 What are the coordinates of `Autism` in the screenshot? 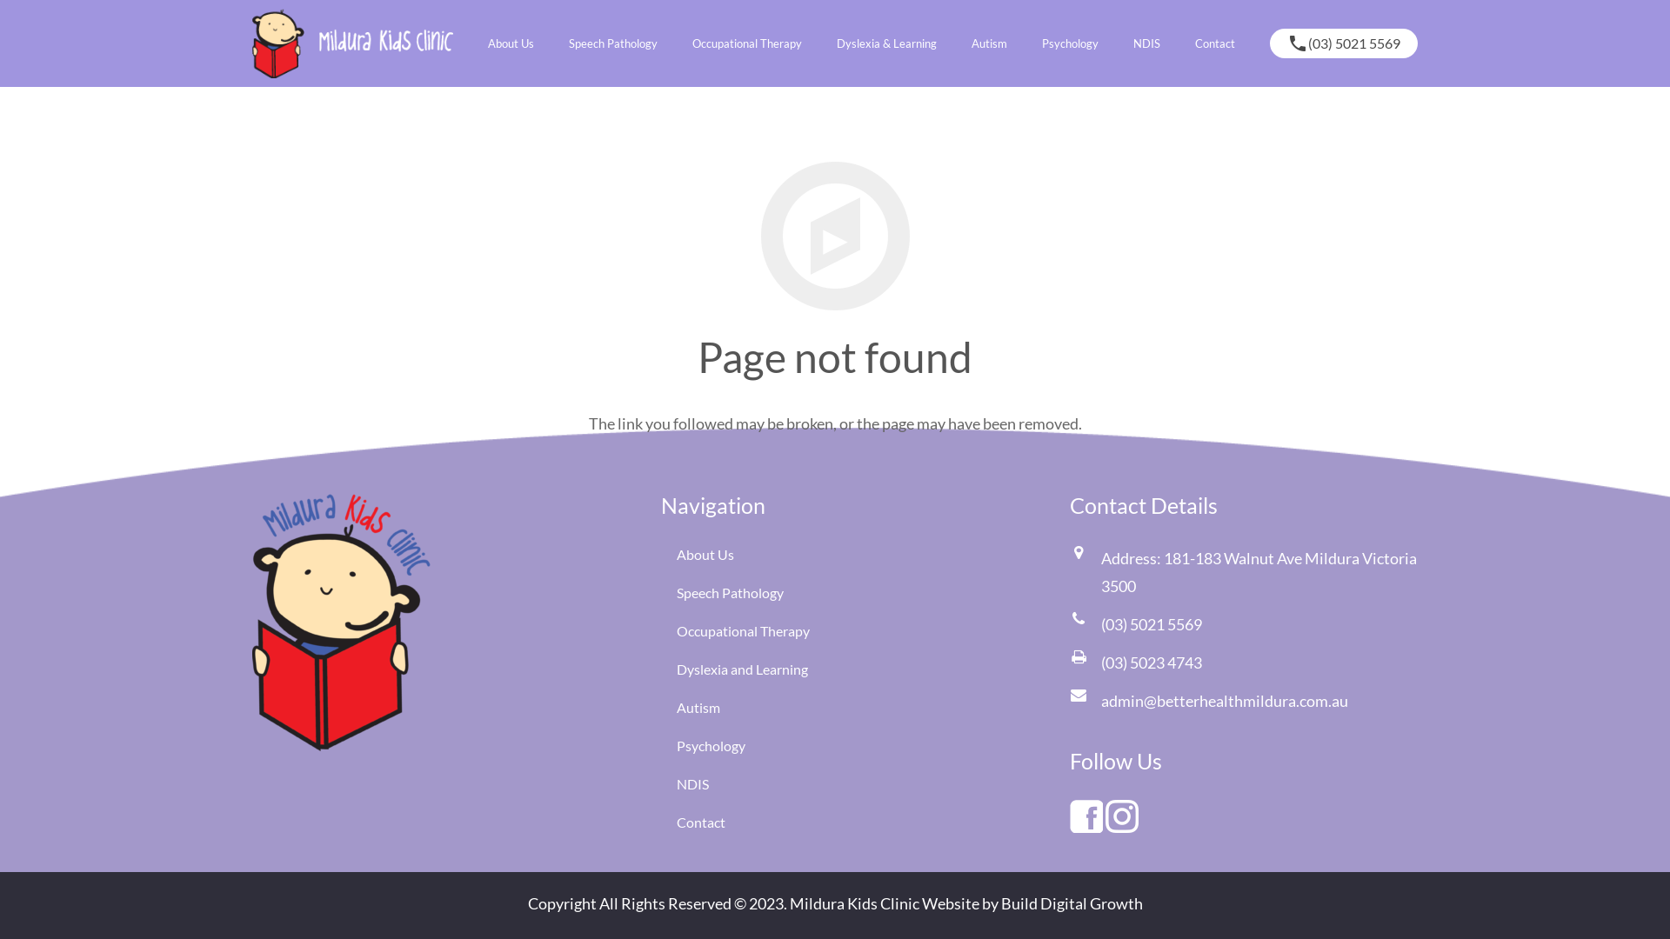 It's located at (698, 708).